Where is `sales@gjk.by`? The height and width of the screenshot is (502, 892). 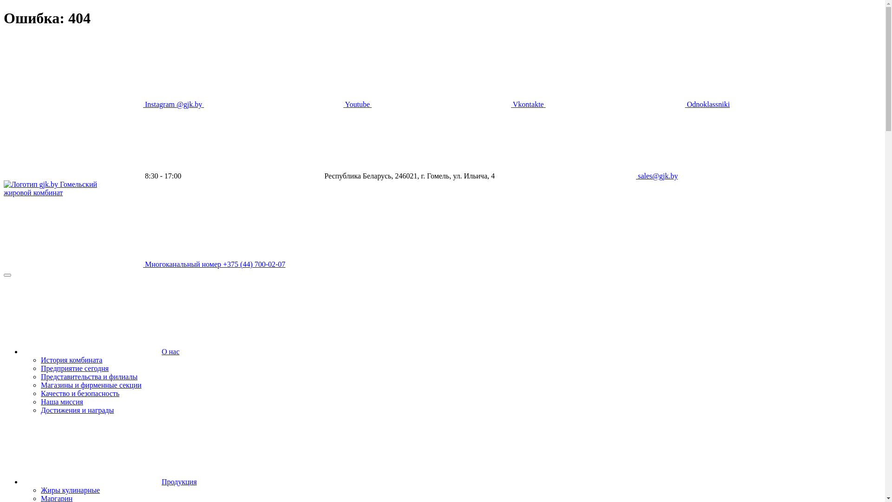
sales@gjk.by is located at coordinates (587, 176).